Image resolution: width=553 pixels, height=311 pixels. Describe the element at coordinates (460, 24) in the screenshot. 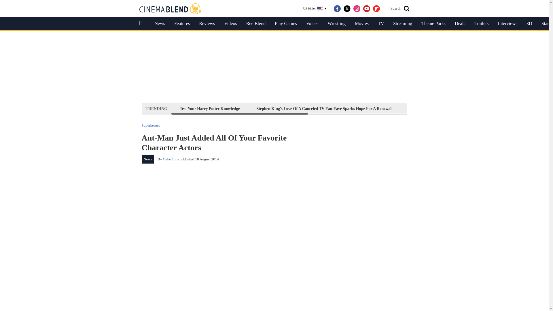

I see `Deals` at that location.